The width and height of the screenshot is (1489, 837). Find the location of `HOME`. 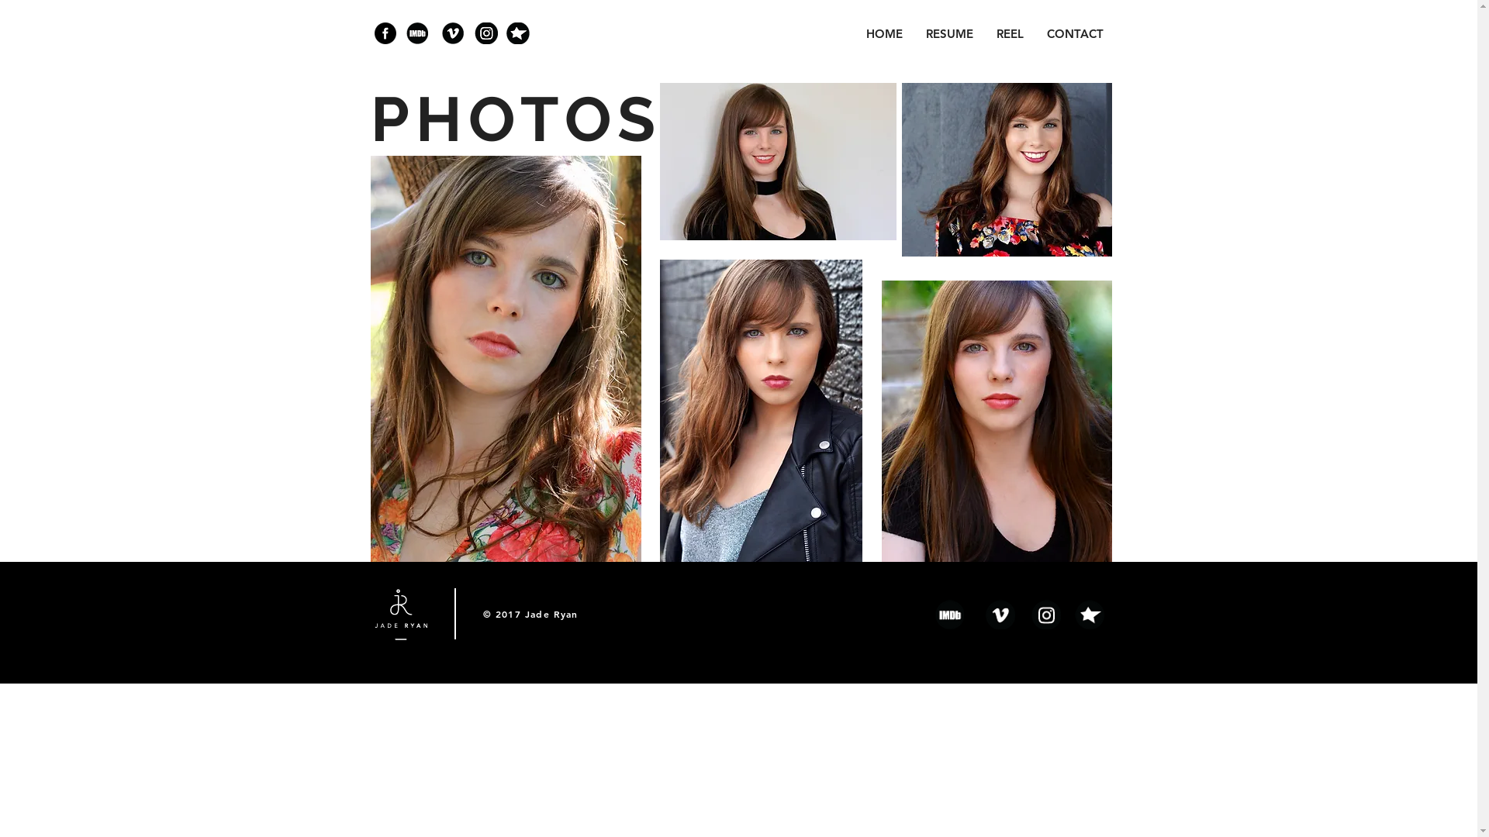

HOME is located at coordinates (884, 34).